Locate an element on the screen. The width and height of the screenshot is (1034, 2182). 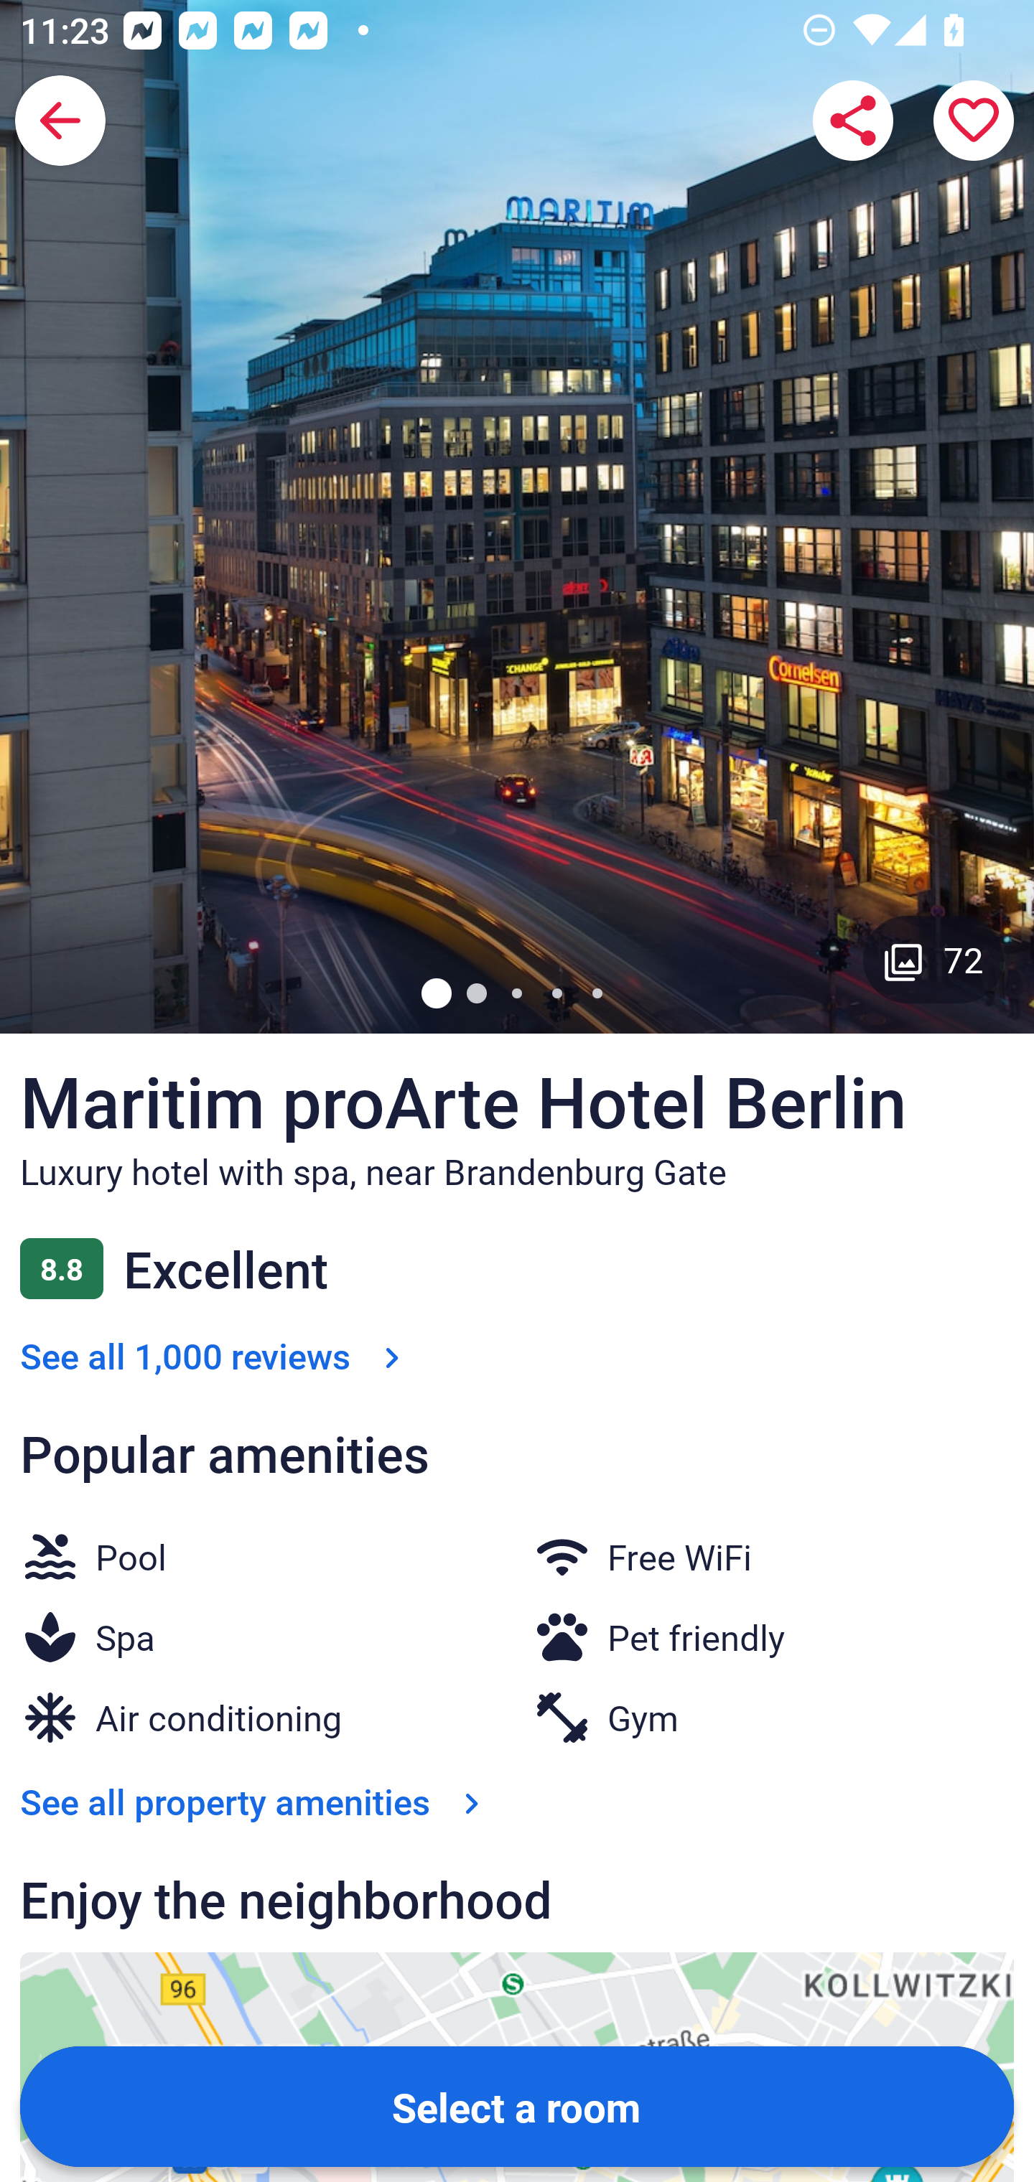
Gallery button with 72 images is located at coordinates (933, 959).